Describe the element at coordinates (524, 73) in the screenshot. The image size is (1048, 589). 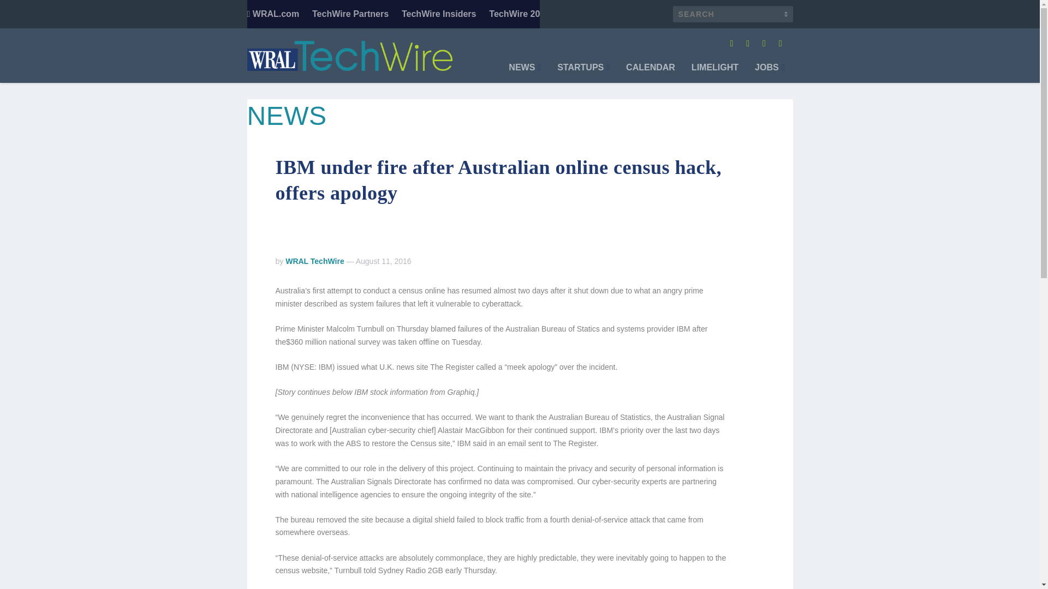
I see `NEWS` at that location.